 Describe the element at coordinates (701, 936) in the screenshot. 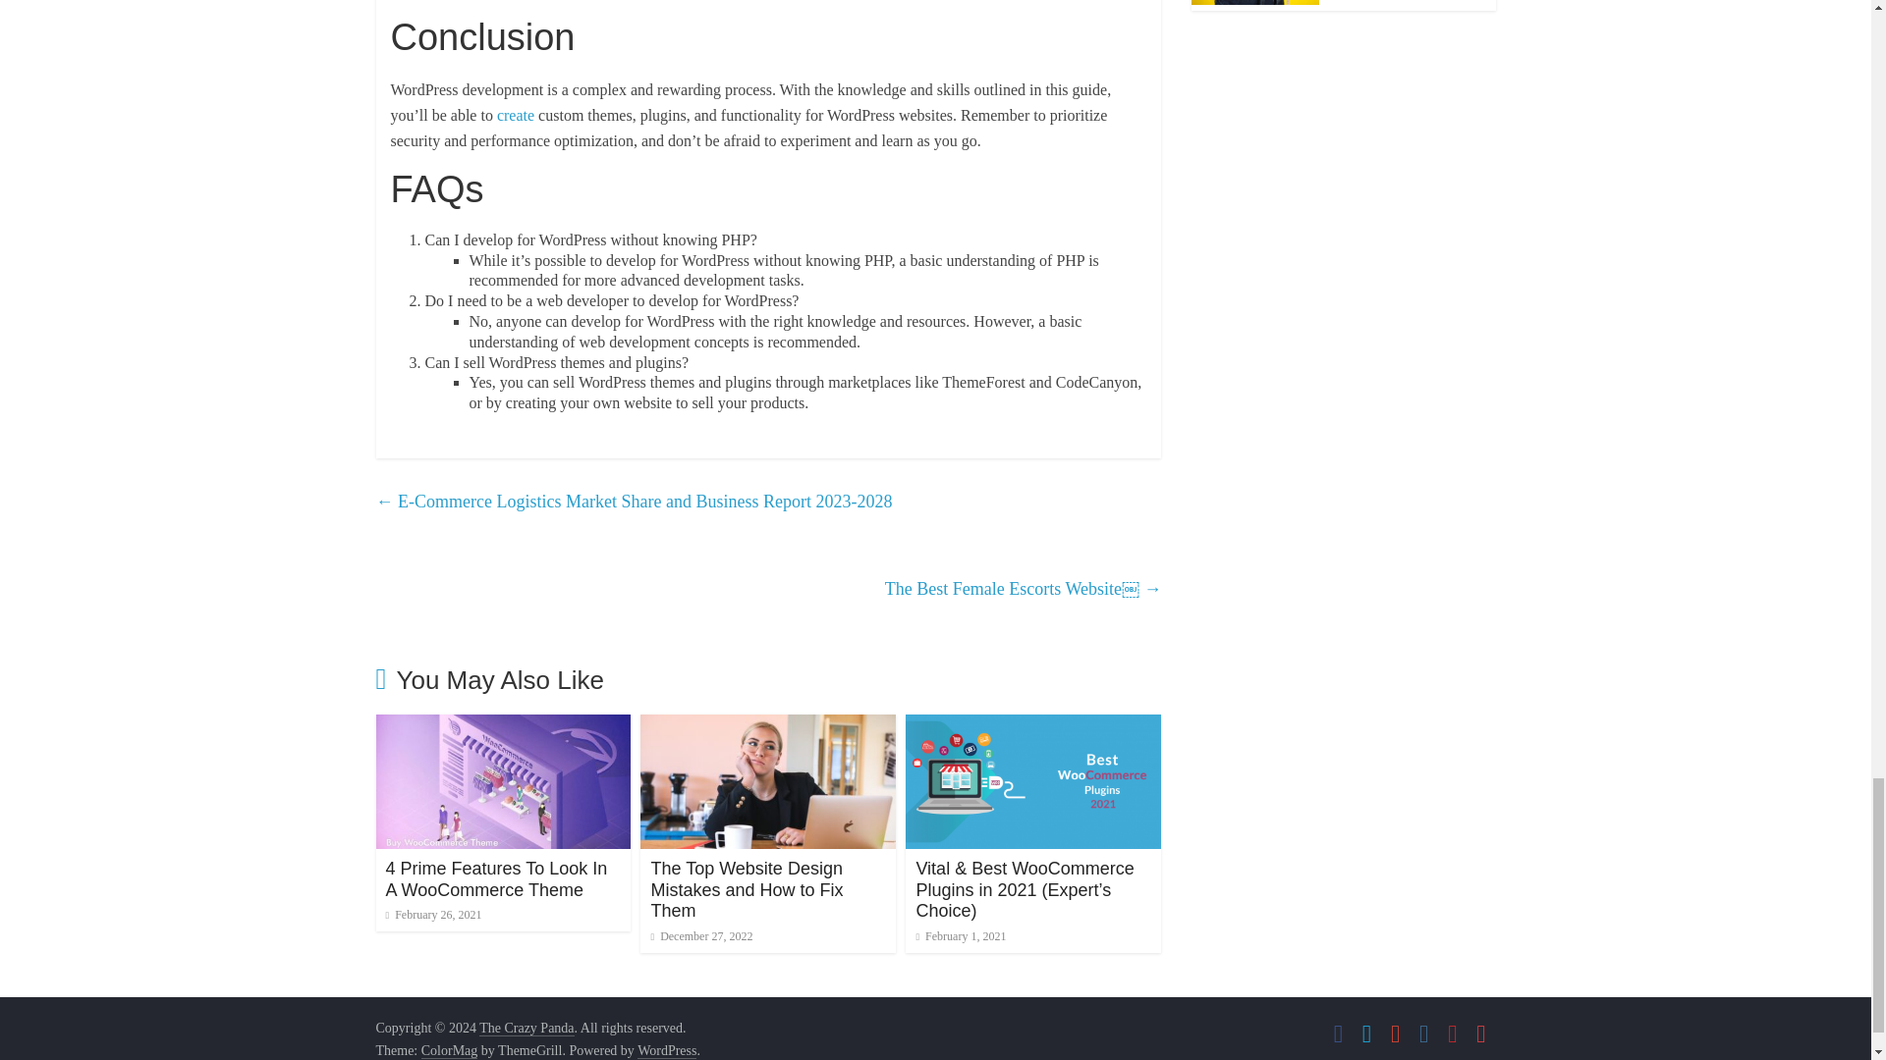

I see `December 27, 2022` at that location.